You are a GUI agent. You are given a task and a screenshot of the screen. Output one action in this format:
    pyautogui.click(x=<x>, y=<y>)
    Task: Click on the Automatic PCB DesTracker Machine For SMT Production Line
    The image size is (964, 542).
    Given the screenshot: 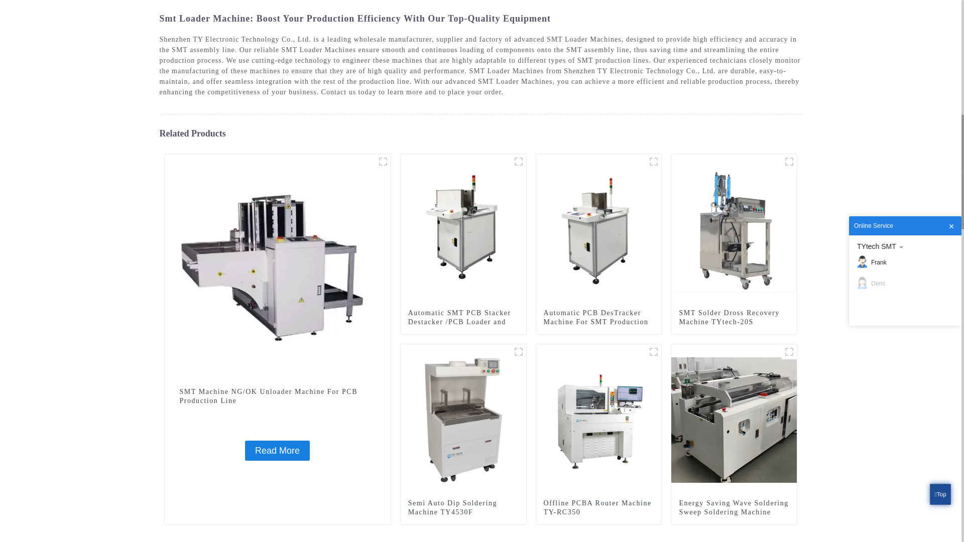 What is the action you would take?
    pyautogui.click(x=598, y=229)
    